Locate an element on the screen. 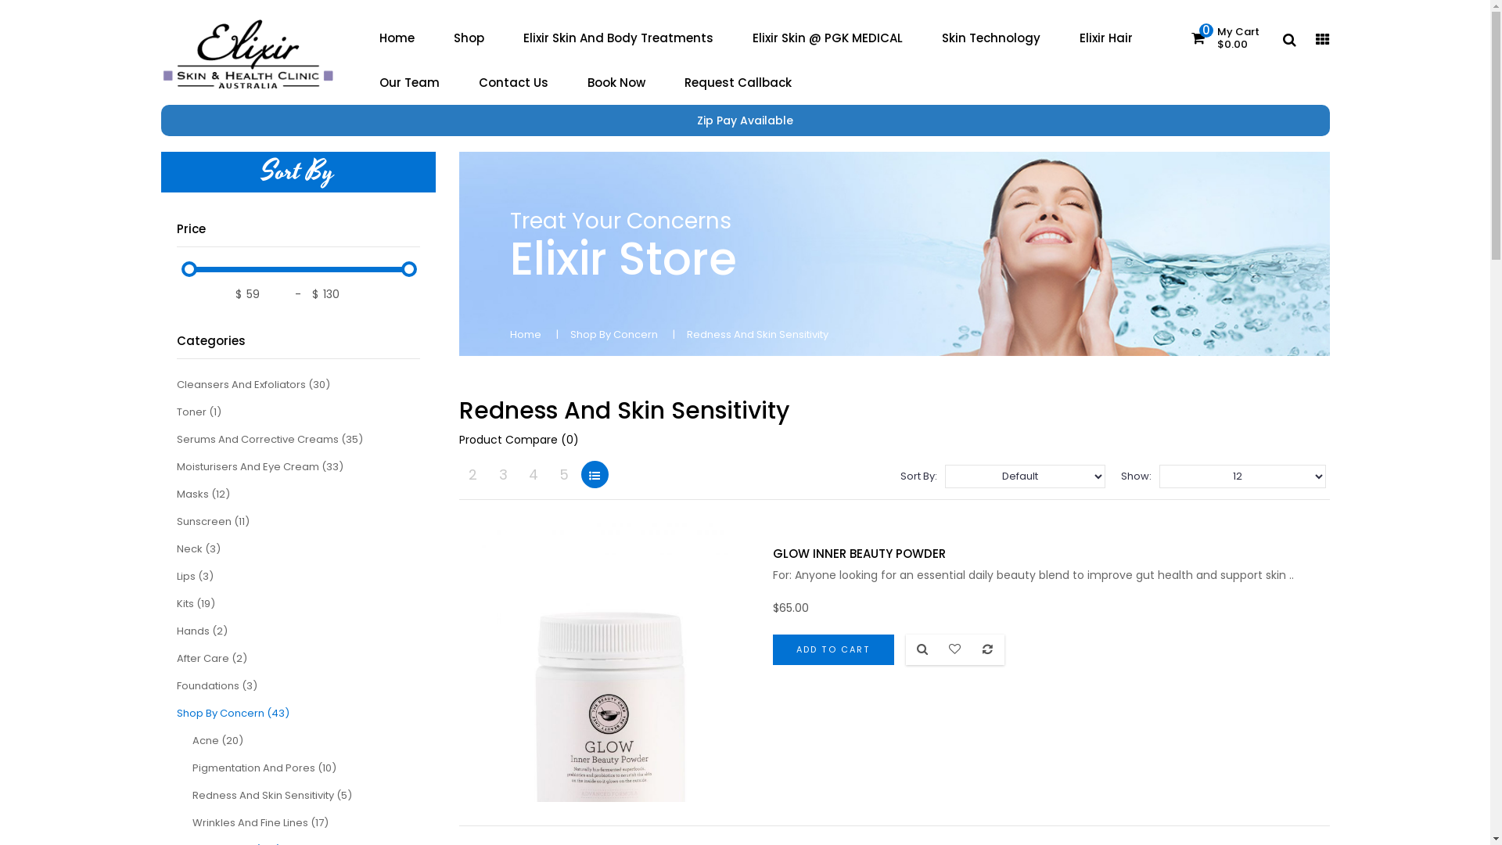  Shop By Concern (43) is located at coordinates (233, 714).